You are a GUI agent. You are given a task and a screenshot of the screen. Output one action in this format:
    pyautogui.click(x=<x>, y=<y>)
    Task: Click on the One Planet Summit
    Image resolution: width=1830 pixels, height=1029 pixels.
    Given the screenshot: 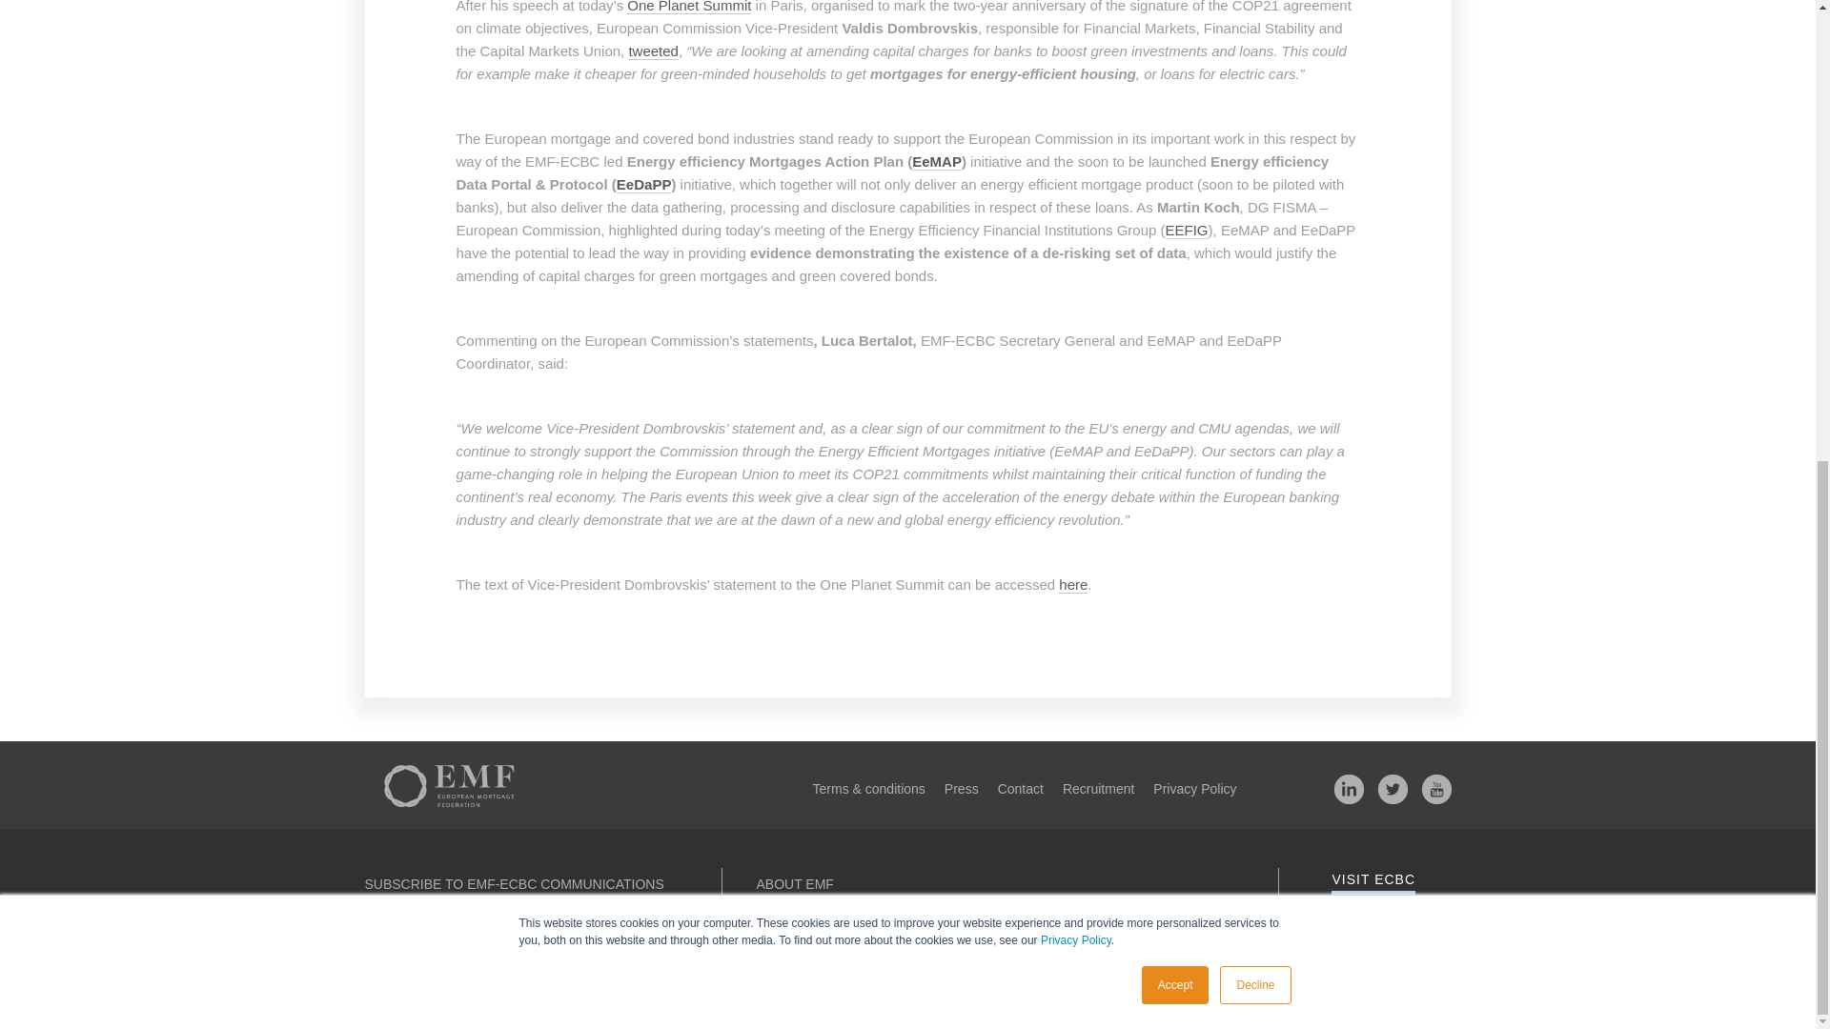 What is the action you would take?
    pyautogui.click(x=688, y=8)
    